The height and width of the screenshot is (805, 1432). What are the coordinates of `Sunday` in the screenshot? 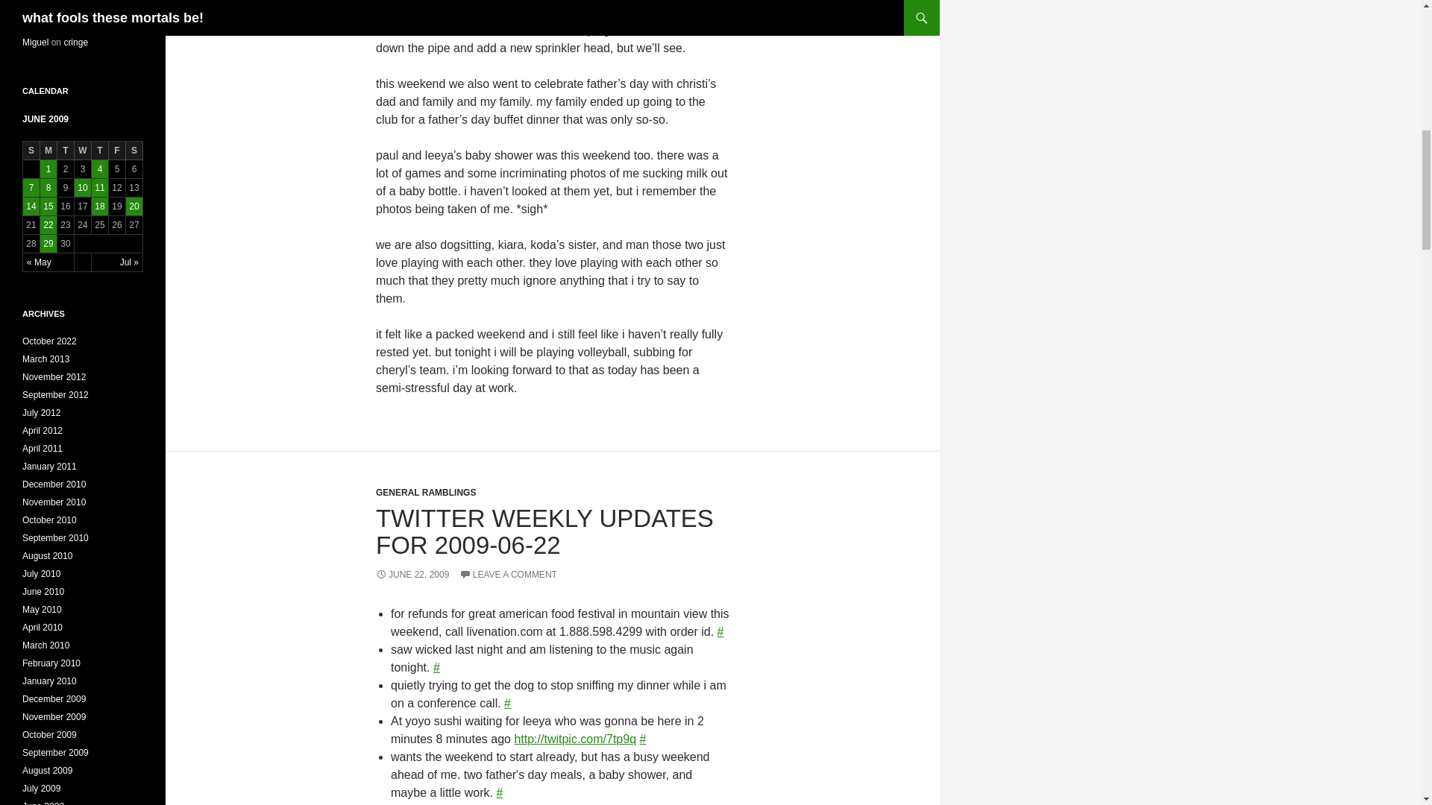 It's located at (31, 151).